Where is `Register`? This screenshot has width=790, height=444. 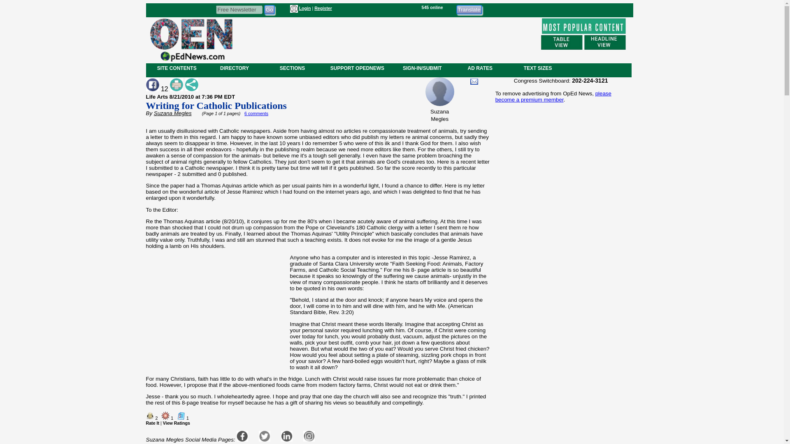
Register is located at coordinates (323, 8).